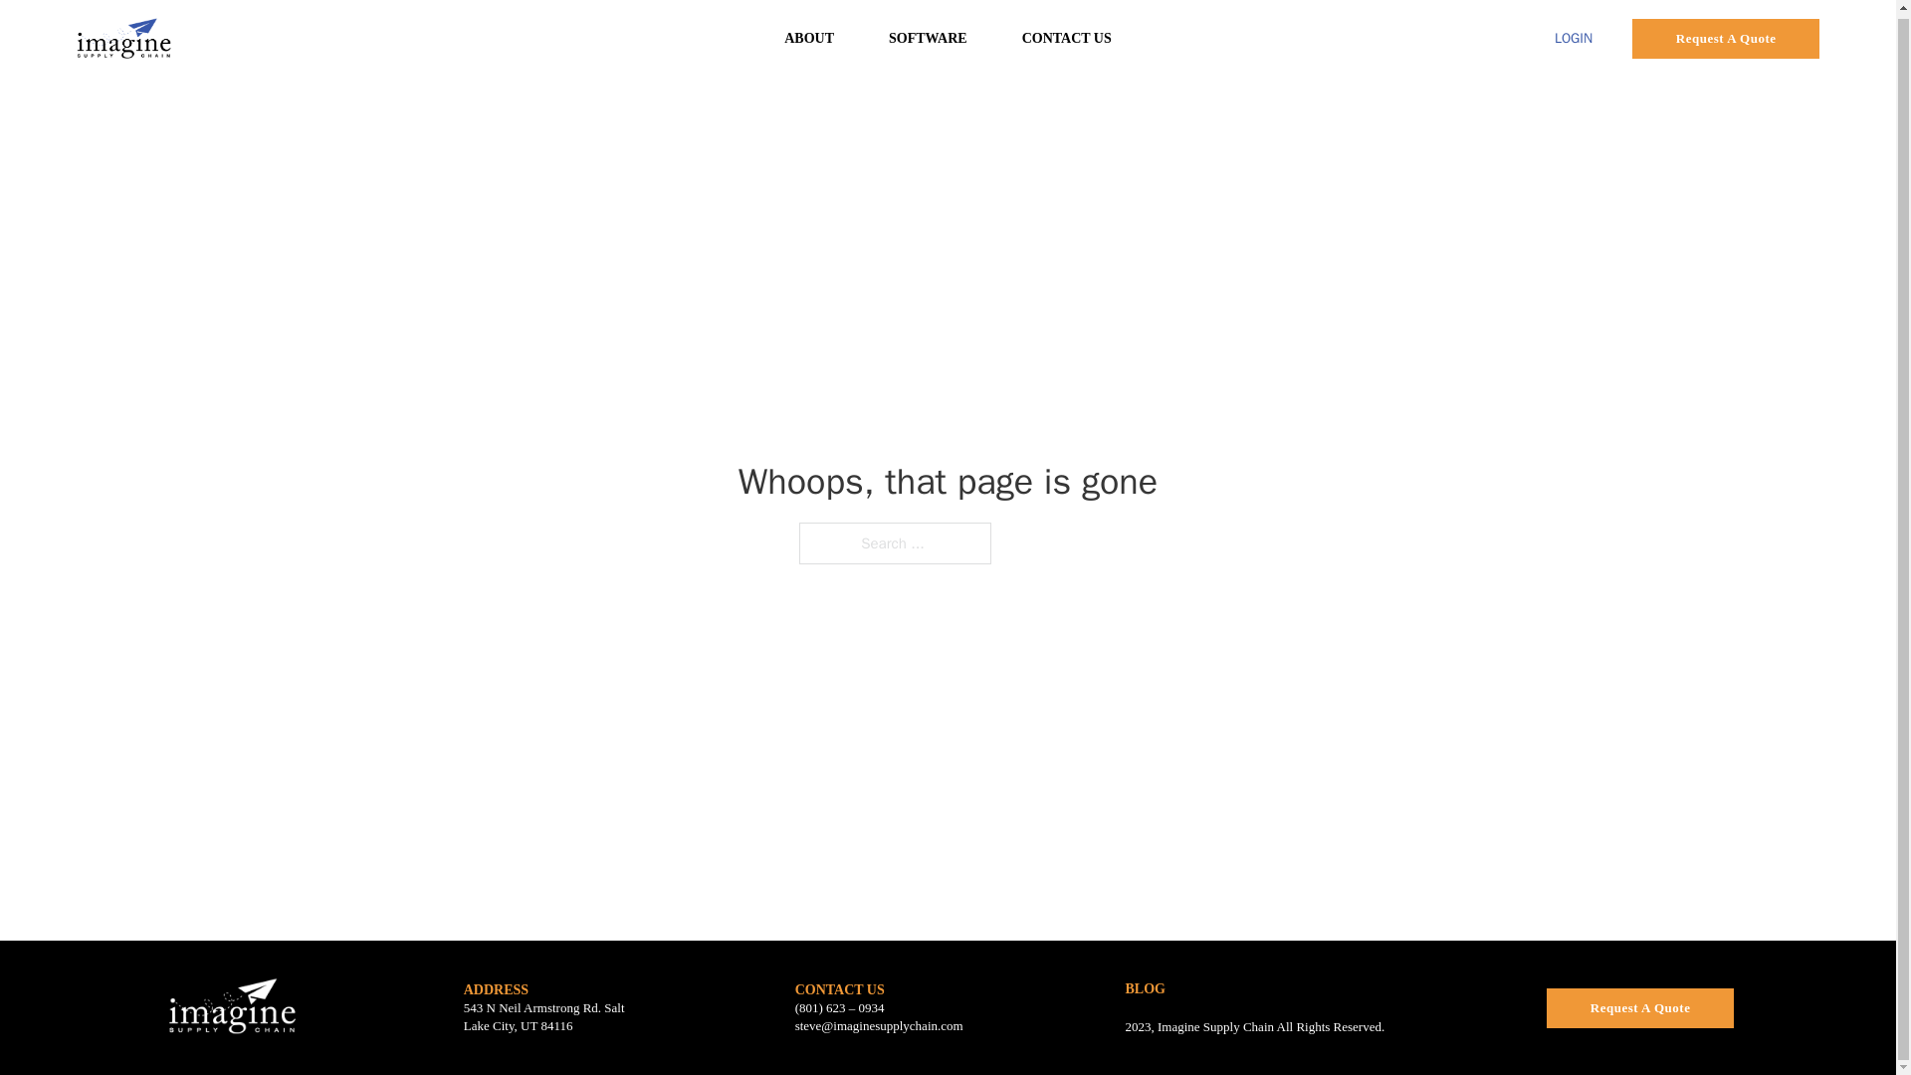 The height and width of the screenshot is (1075, 1911). What do you see at coordinates (1067, 38) in the screenshot?
I see `CONTACT US` at bounding box center [1067, 38].